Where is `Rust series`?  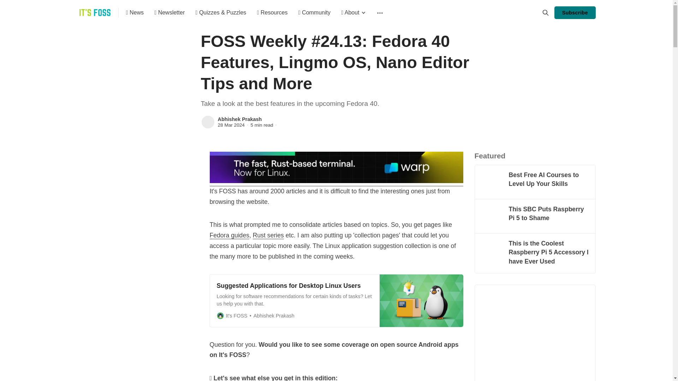 Rust series is located at coordinates (268, 235).